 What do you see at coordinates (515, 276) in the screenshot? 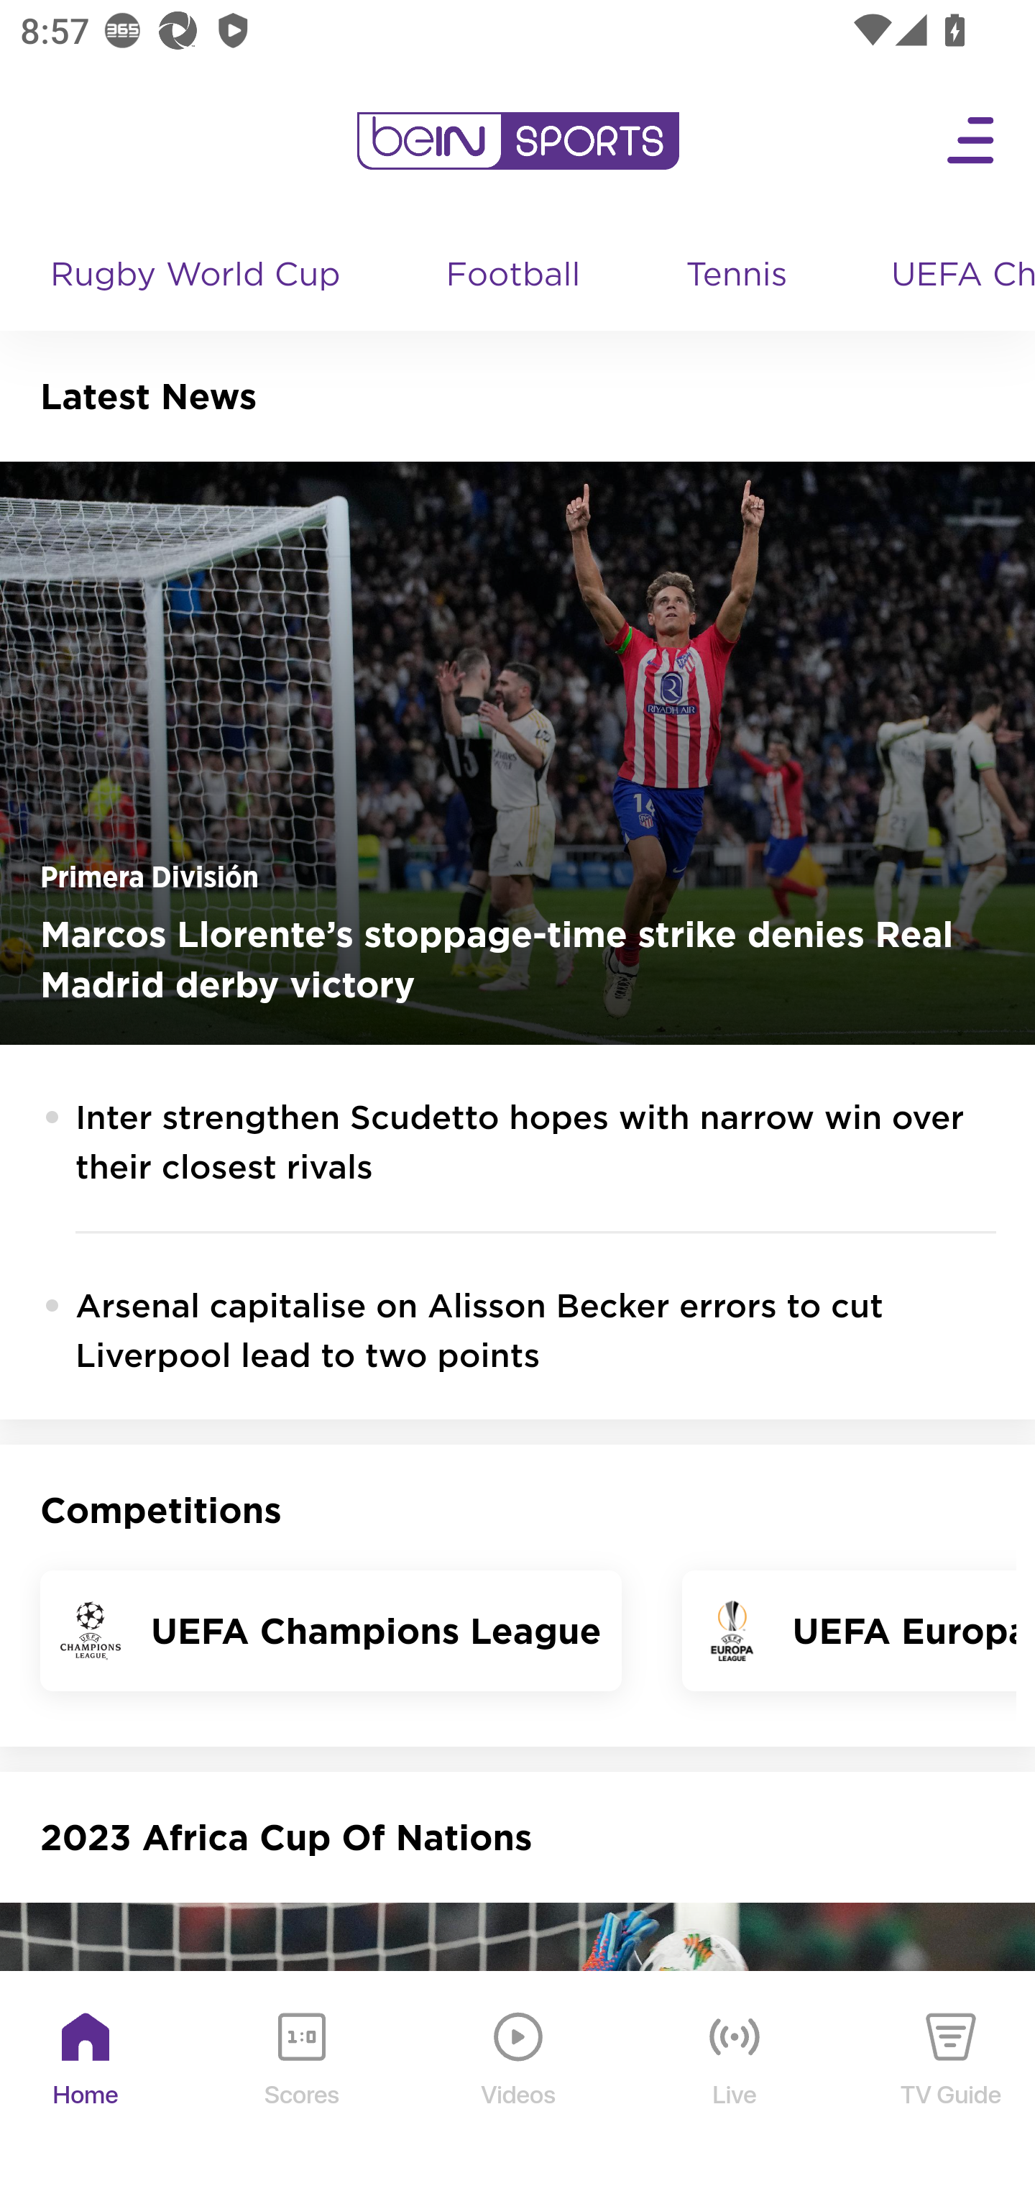
I see `Football` at bounding box center [515, 276].